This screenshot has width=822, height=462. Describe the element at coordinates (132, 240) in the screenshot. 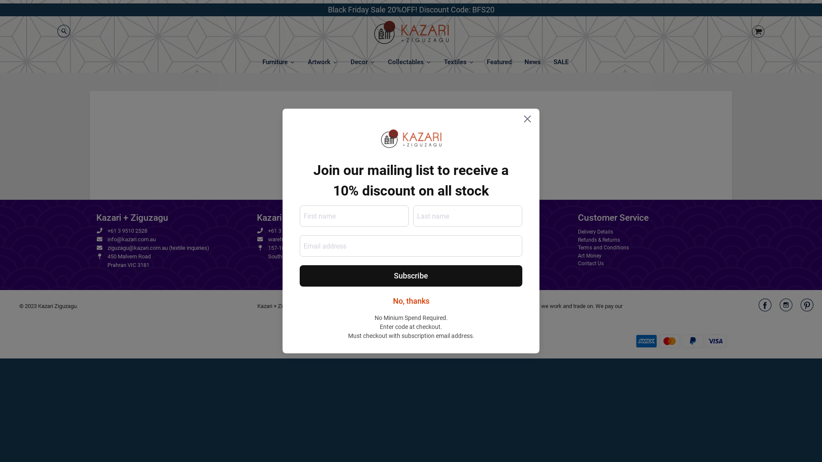

I see `info@kazari.com.au` at that location.